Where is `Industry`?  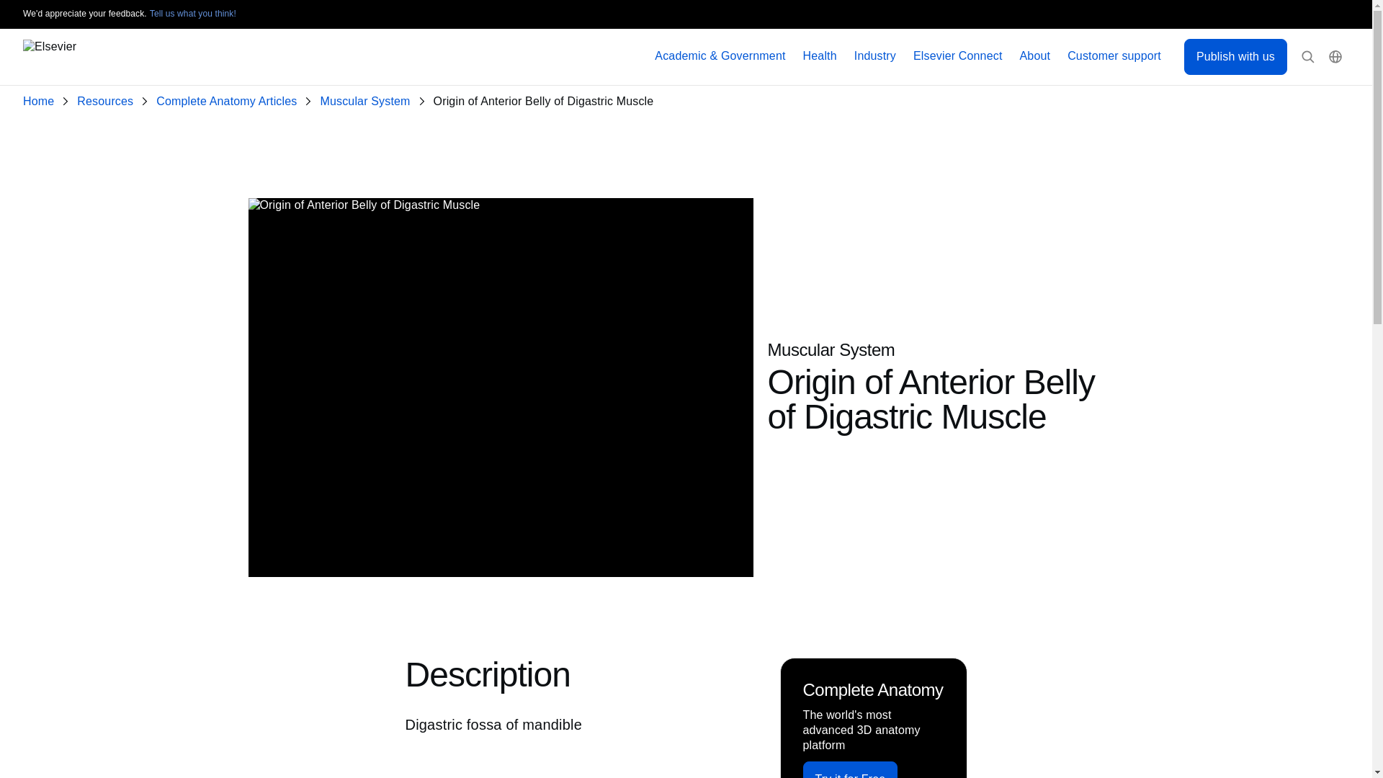 Industry is located at coordinates (875, 56).